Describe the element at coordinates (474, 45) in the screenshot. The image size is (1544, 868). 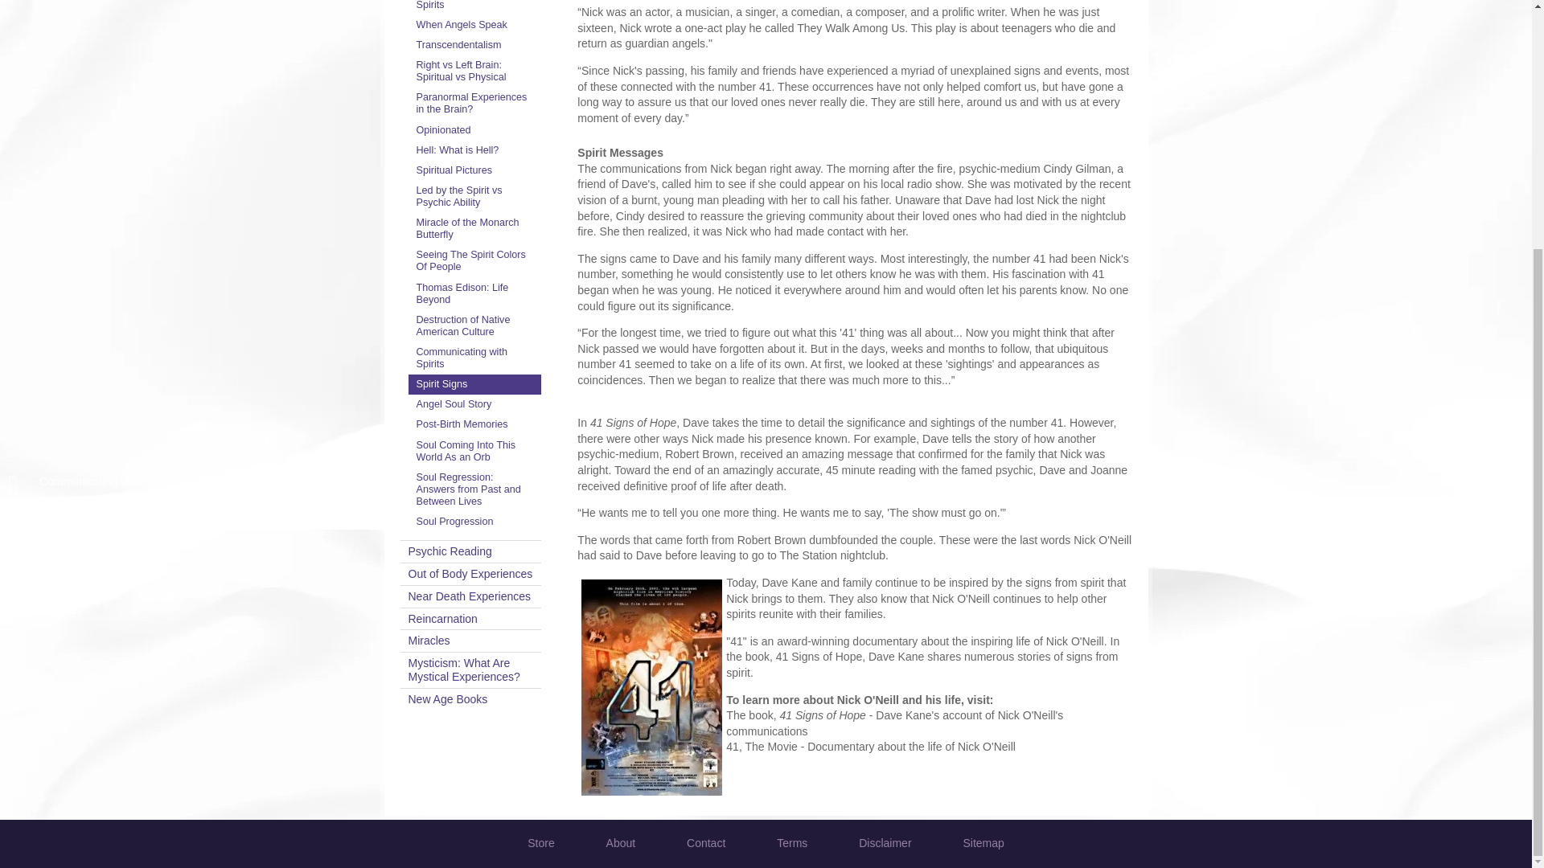
I see `Transcendentalism` at that location.